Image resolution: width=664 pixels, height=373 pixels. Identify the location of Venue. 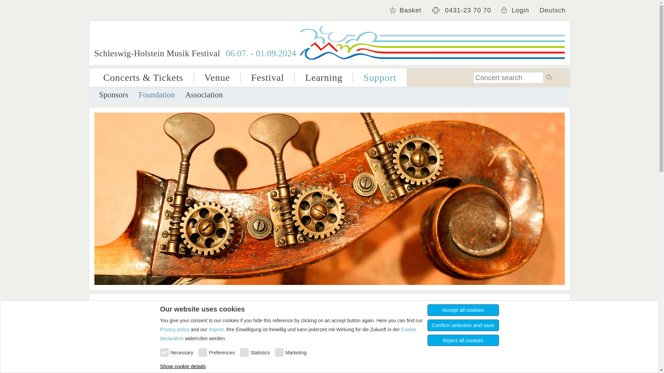
(217, 77).